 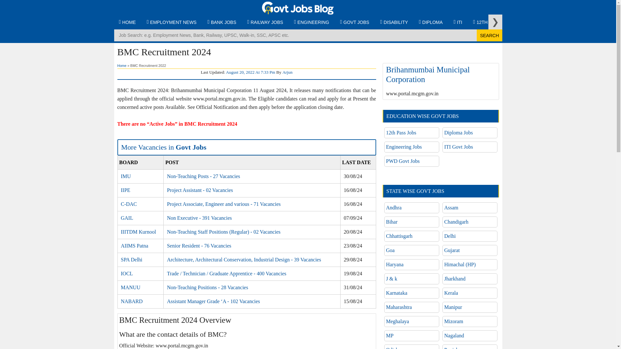 What do you see at coordinates (138, 231) in the screenshot?
I see `IIITDM Kurnool` at bounding box center [138, 231].